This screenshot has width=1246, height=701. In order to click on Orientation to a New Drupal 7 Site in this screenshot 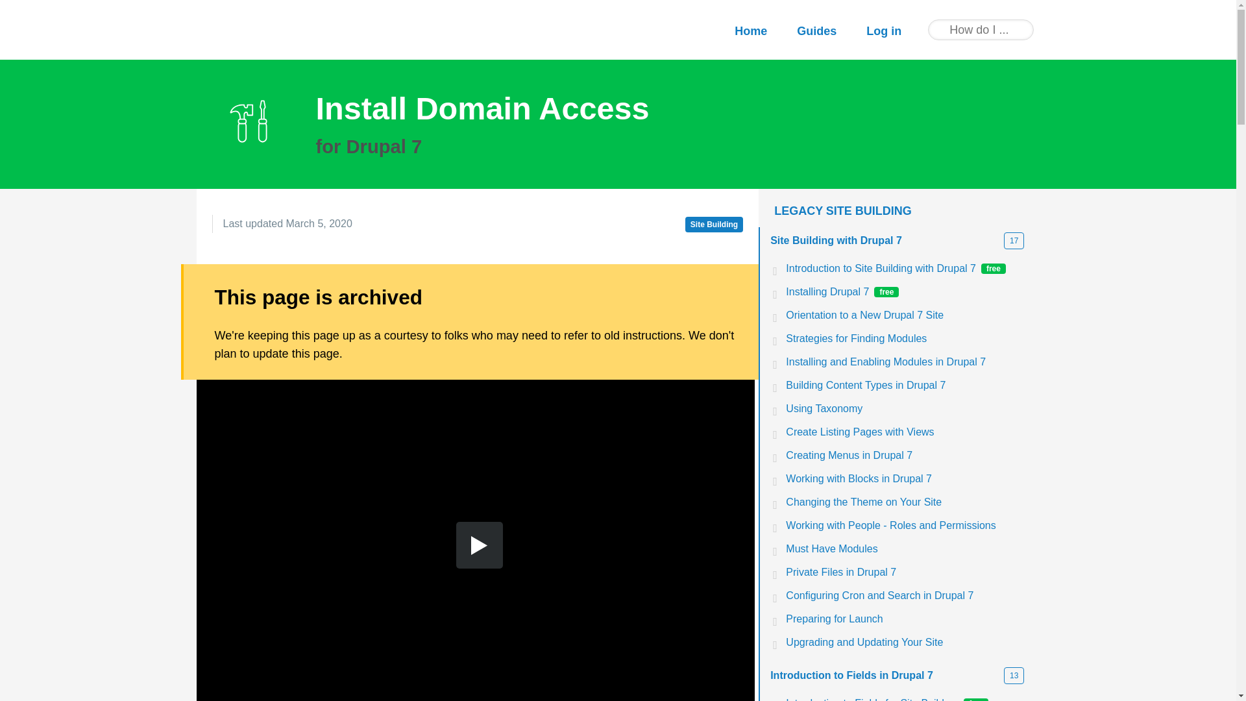, I will do `click(905, 315)`.